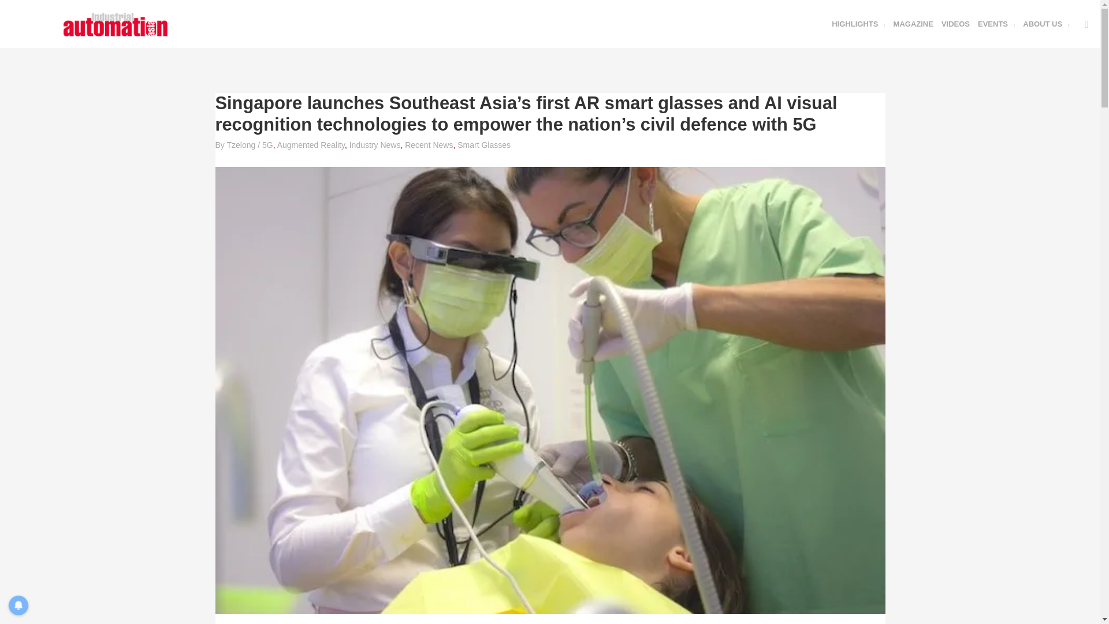 This screenshot has width=1109, height=624. Describe the element at coordinates (858, 24) in the screenshot. I see `HIGHLIGHTS` at that location.